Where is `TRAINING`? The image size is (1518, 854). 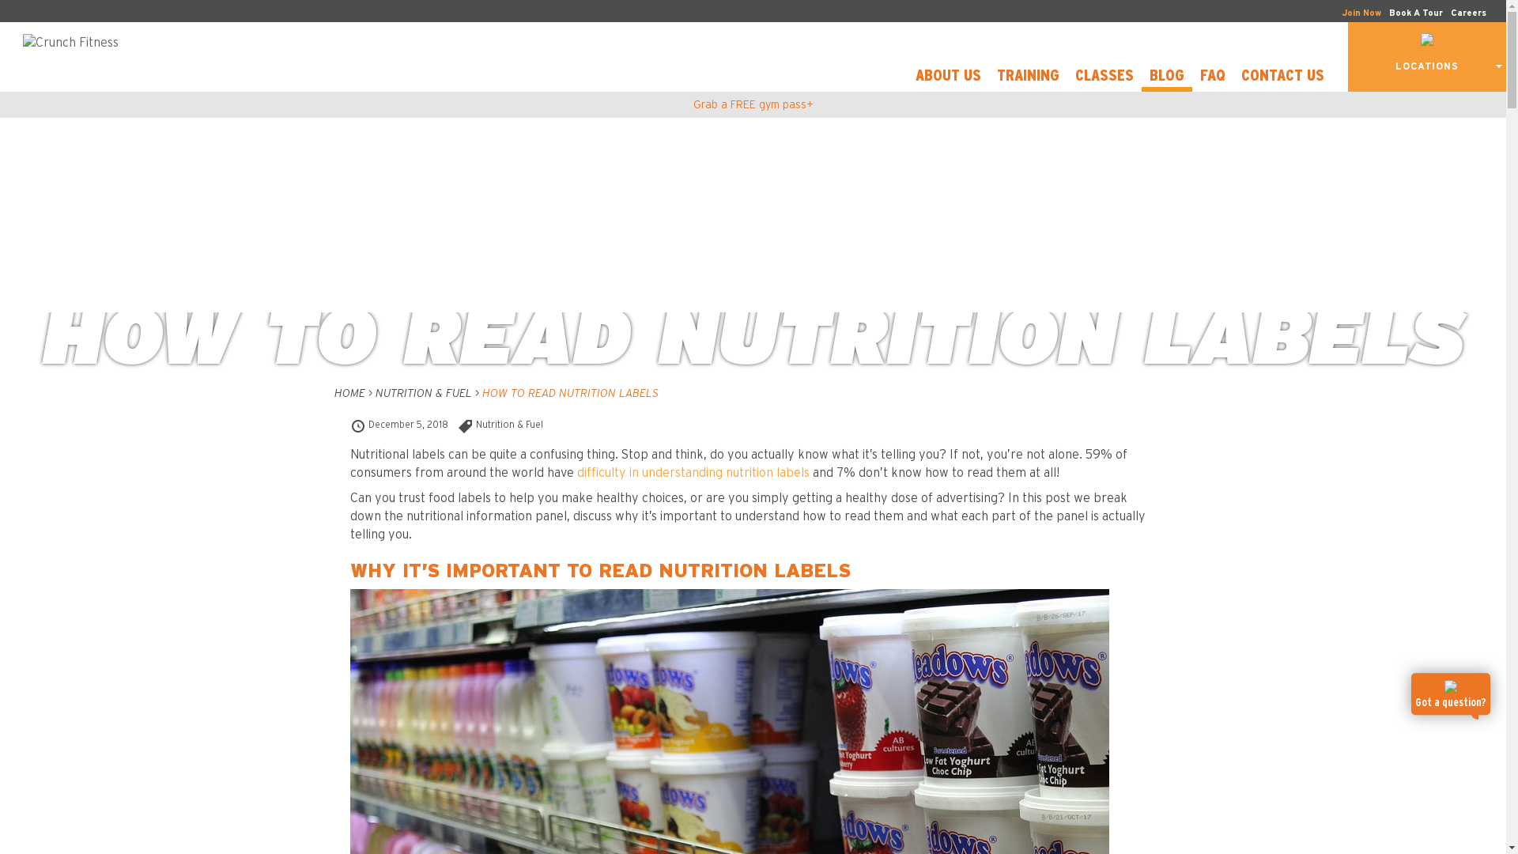
TRAINING is located at coordinates (1028, 78).